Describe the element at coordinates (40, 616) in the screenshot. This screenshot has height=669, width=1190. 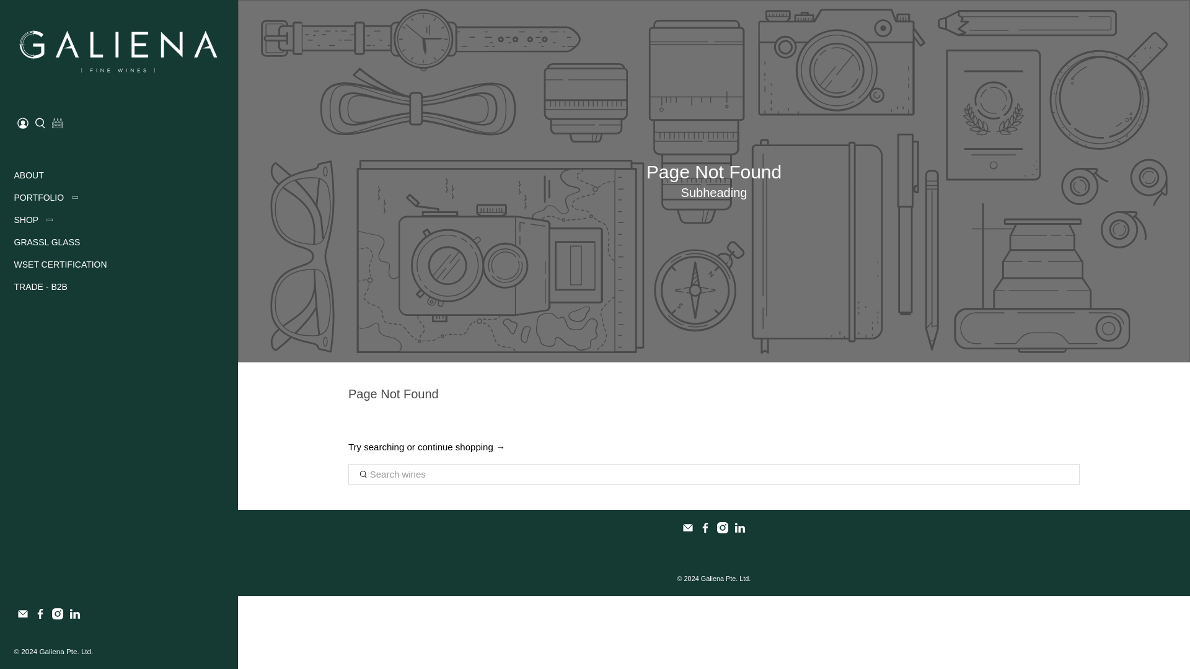
I see `Galiena Pte. Ltd on Facebook` at that location.